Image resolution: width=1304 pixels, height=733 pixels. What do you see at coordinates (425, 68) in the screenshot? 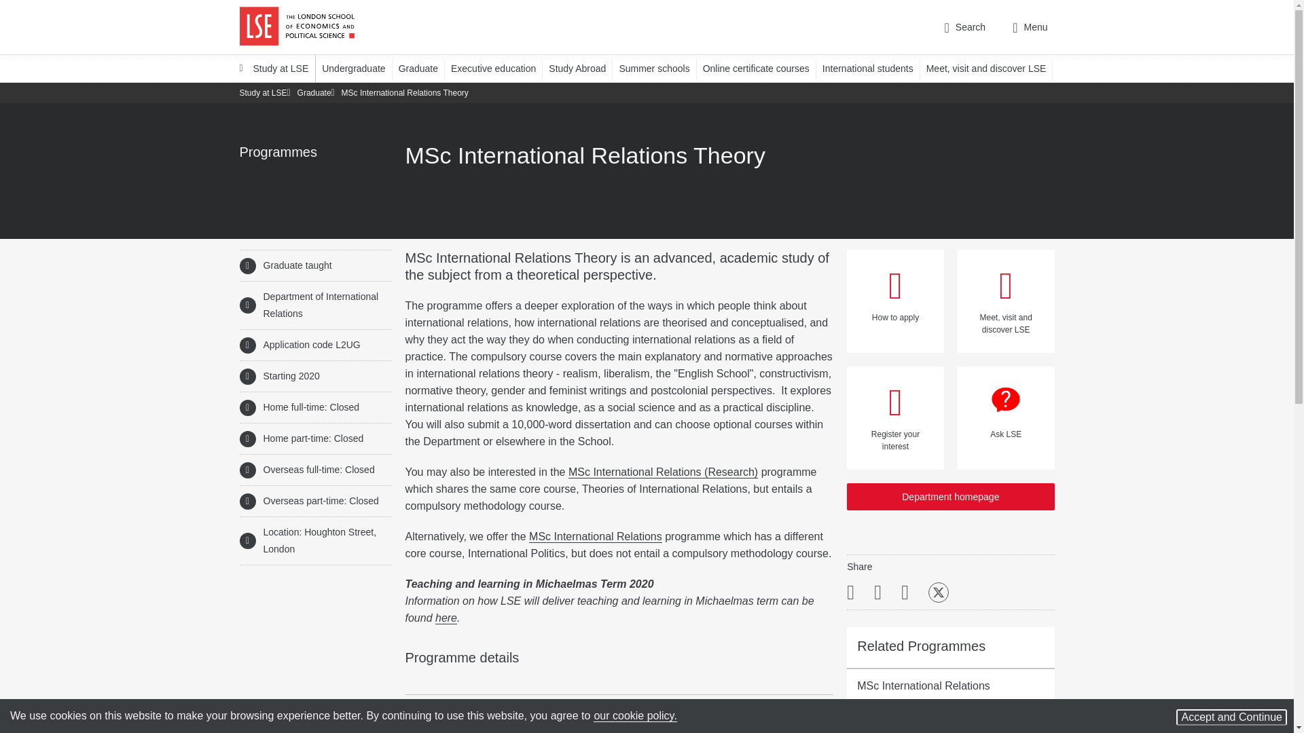
I see `Graduate` at bounding box center [425, 68].